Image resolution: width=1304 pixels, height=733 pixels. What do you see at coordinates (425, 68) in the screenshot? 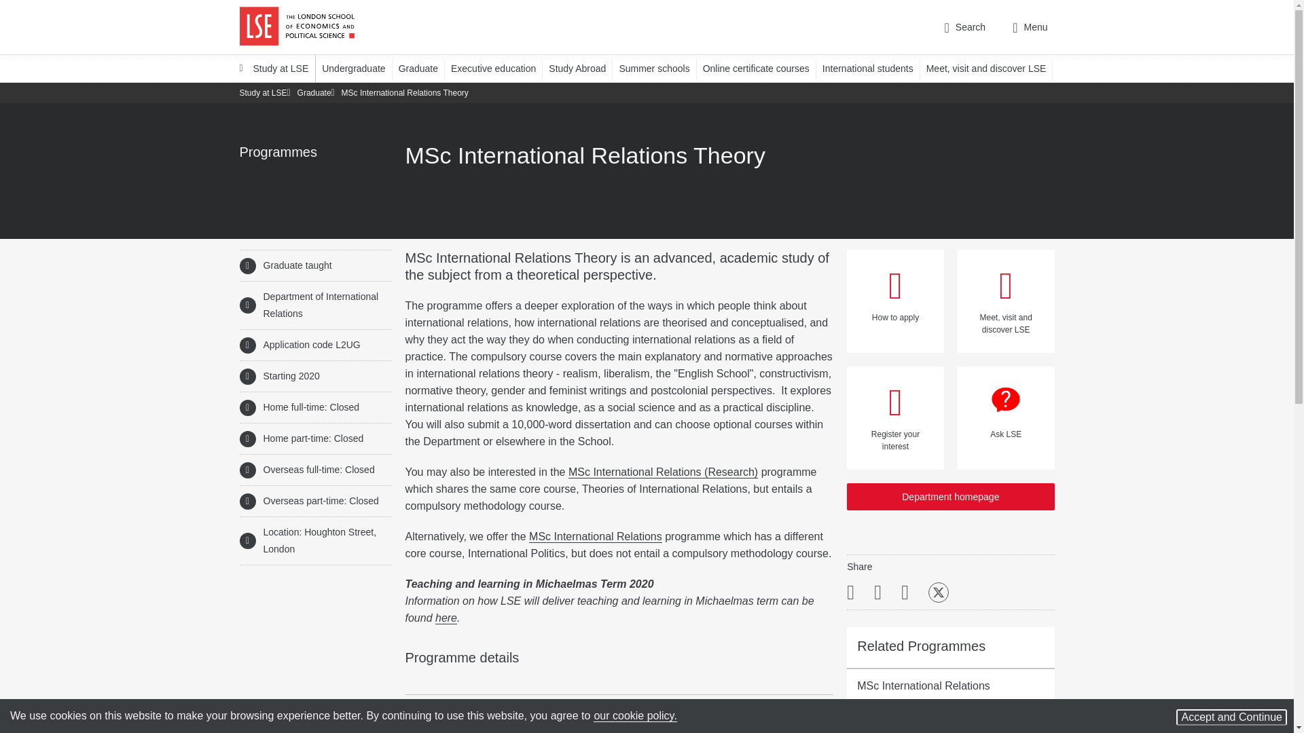
I see `Graduate` at bounding box center [425, 68].